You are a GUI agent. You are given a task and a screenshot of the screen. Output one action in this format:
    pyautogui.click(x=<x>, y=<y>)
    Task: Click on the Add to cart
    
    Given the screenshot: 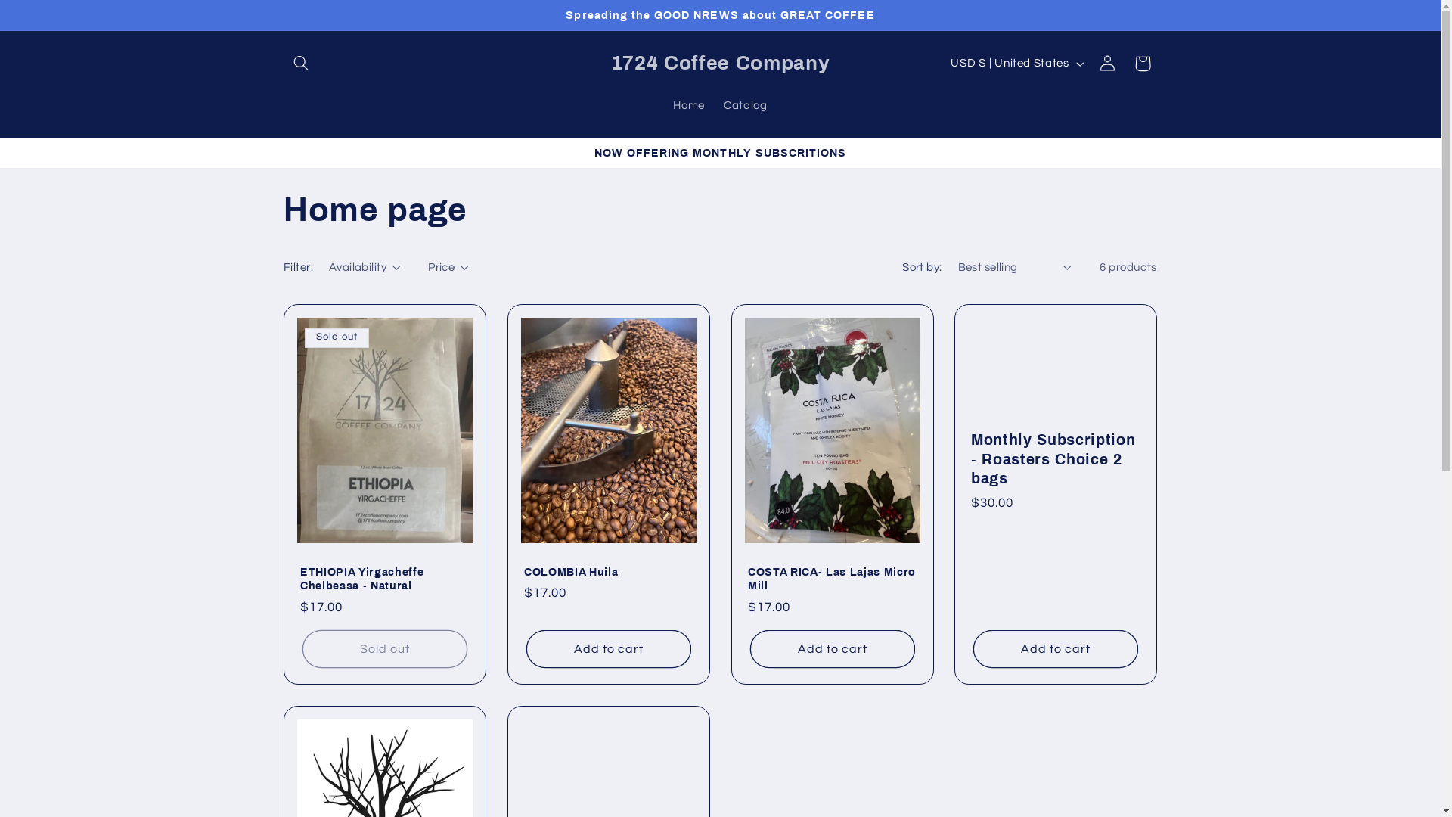 What is the action you would take?
    pyautogui.click(x=1056, y=649)
    